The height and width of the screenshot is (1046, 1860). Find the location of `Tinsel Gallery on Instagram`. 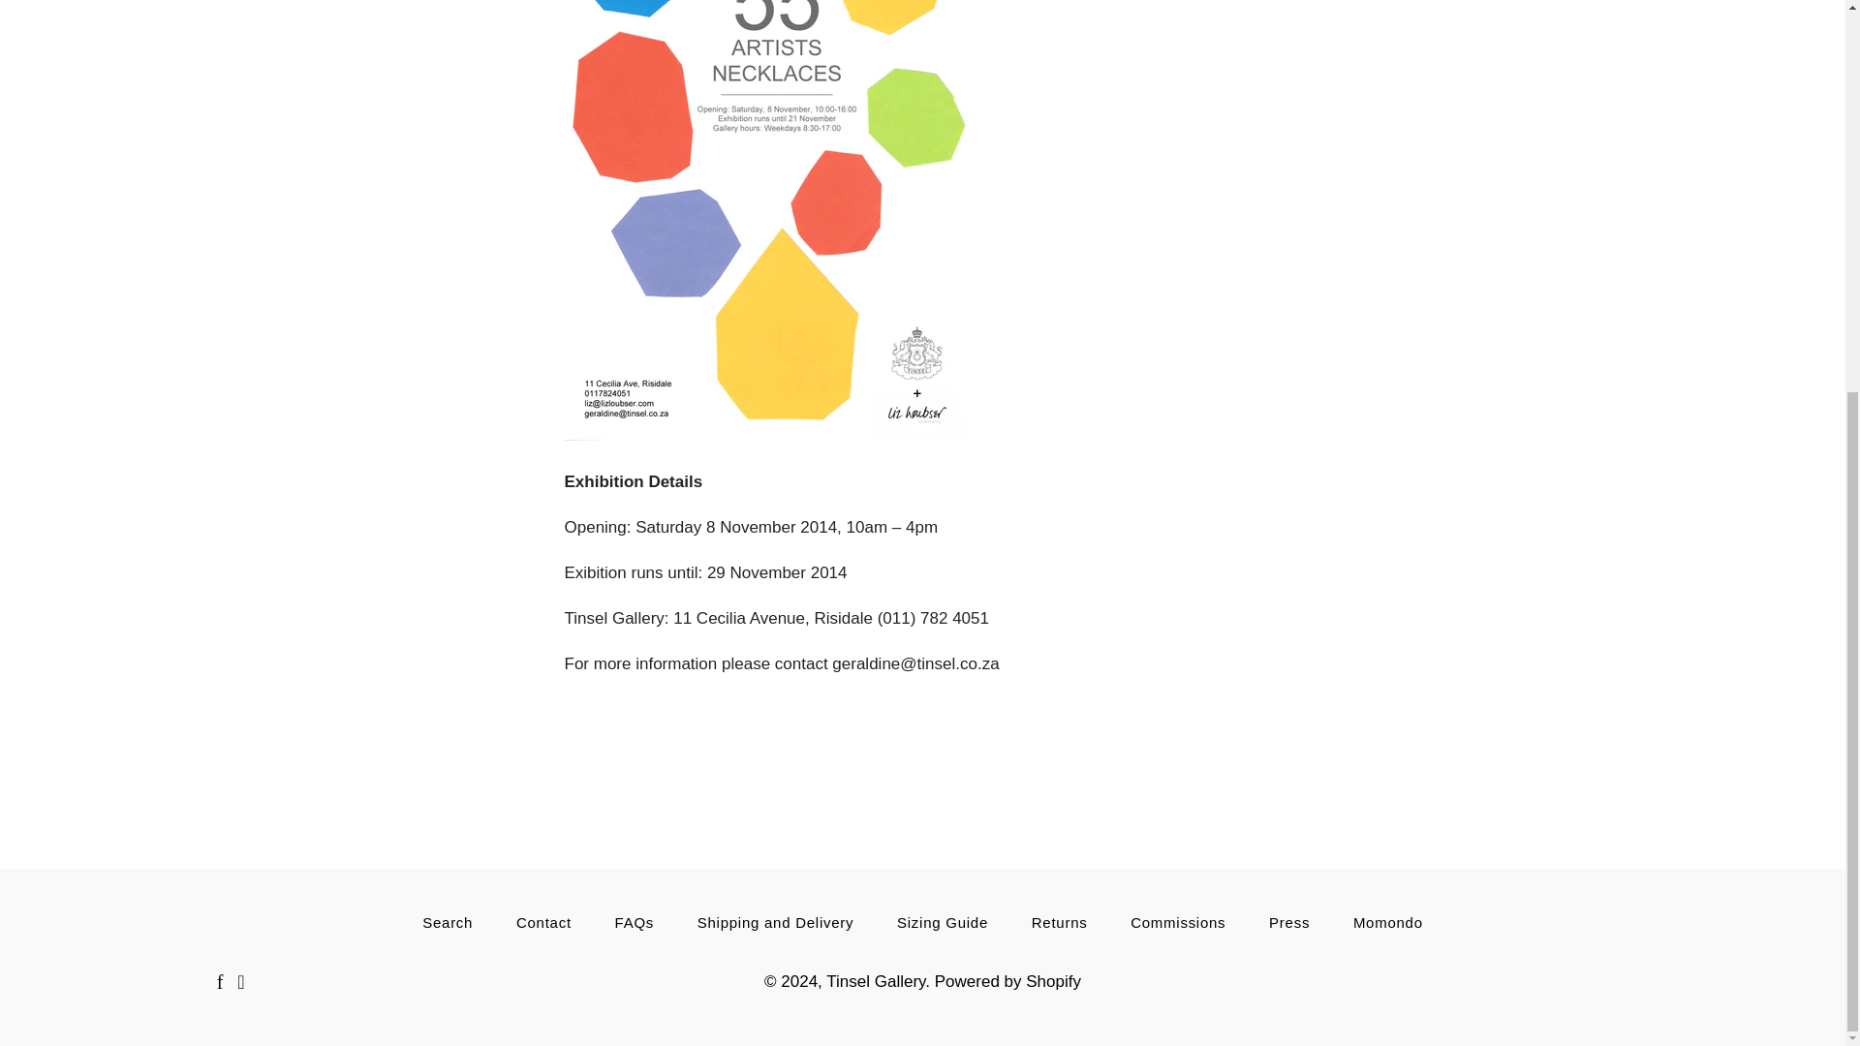

Tinsel Gallery on Instagram is located at coordinates (240, 982).